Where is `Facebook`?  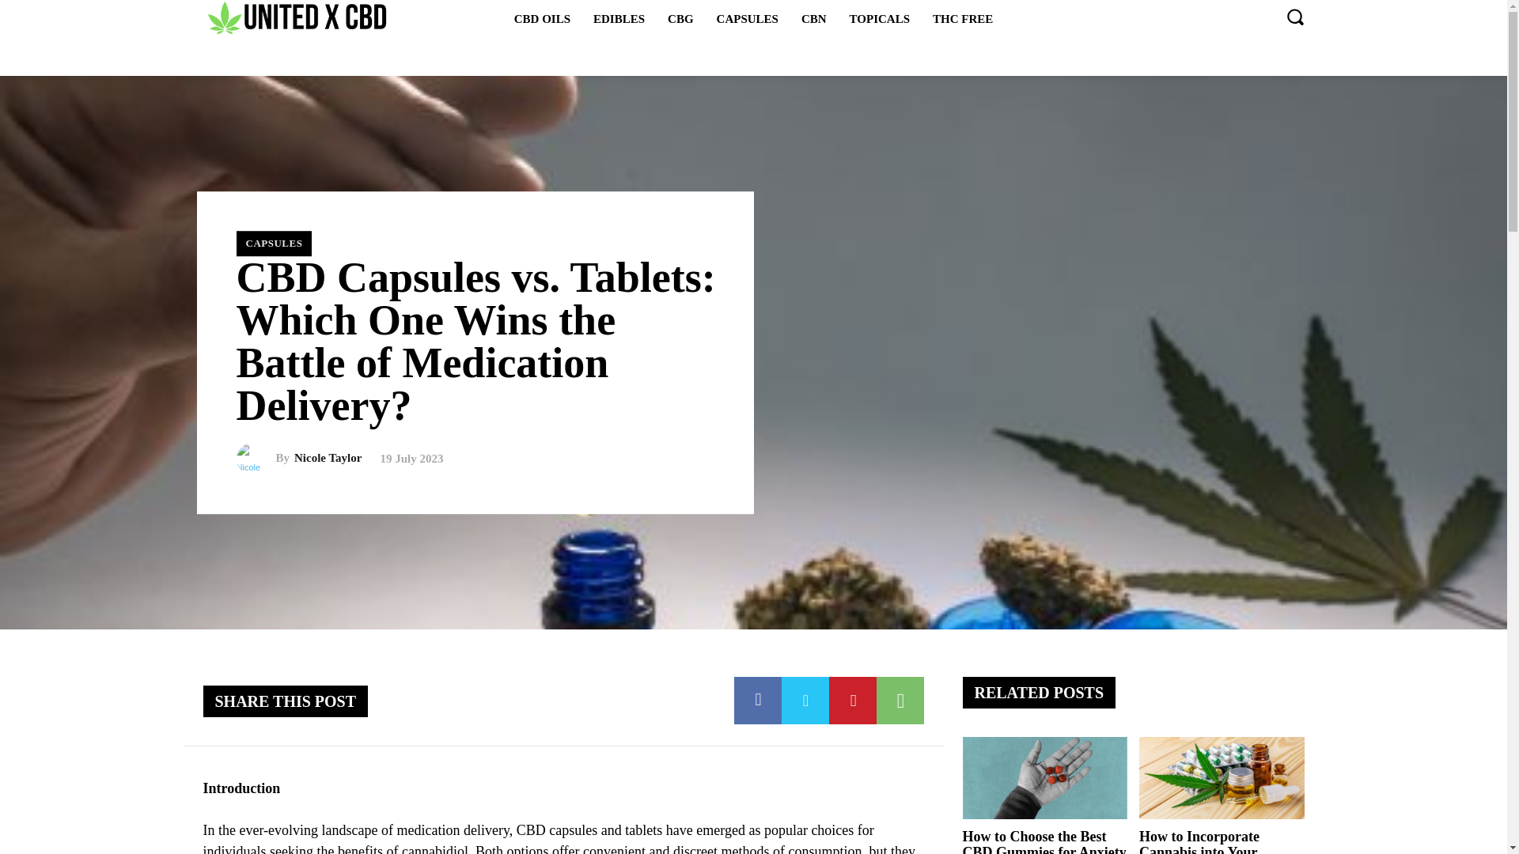
Facebook is located at coordinates (758, 701).